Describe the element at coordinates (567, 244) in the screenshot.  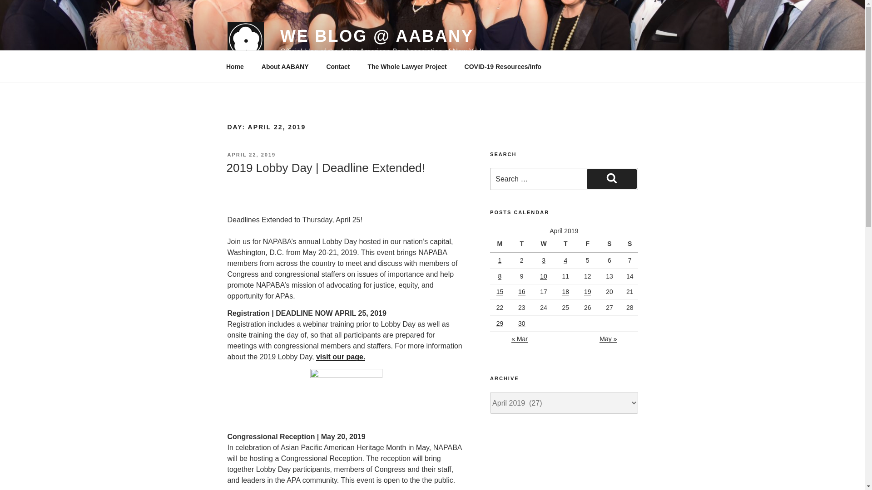
I see `Thursday` at that location.